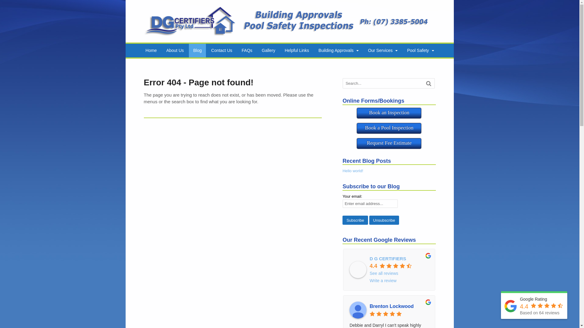 The height and width of the screenshot is (328, 584). I want to click on Book a Pool Inspection, so click(389, 128).